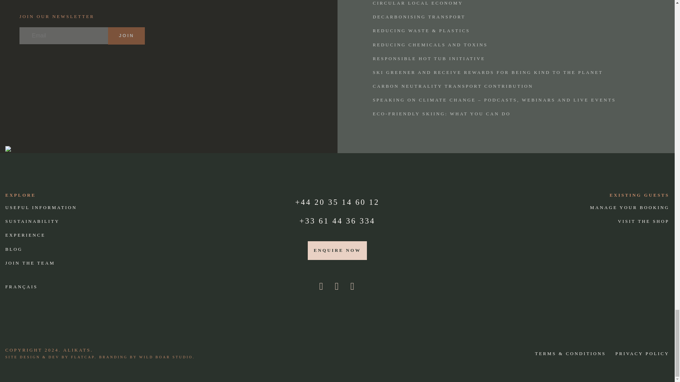 This screenshot has width=680, height=382. Describe the element at coordinates (506, 45) in the screenshot. I see `Reducing Chemicals and Toxins` at that location.